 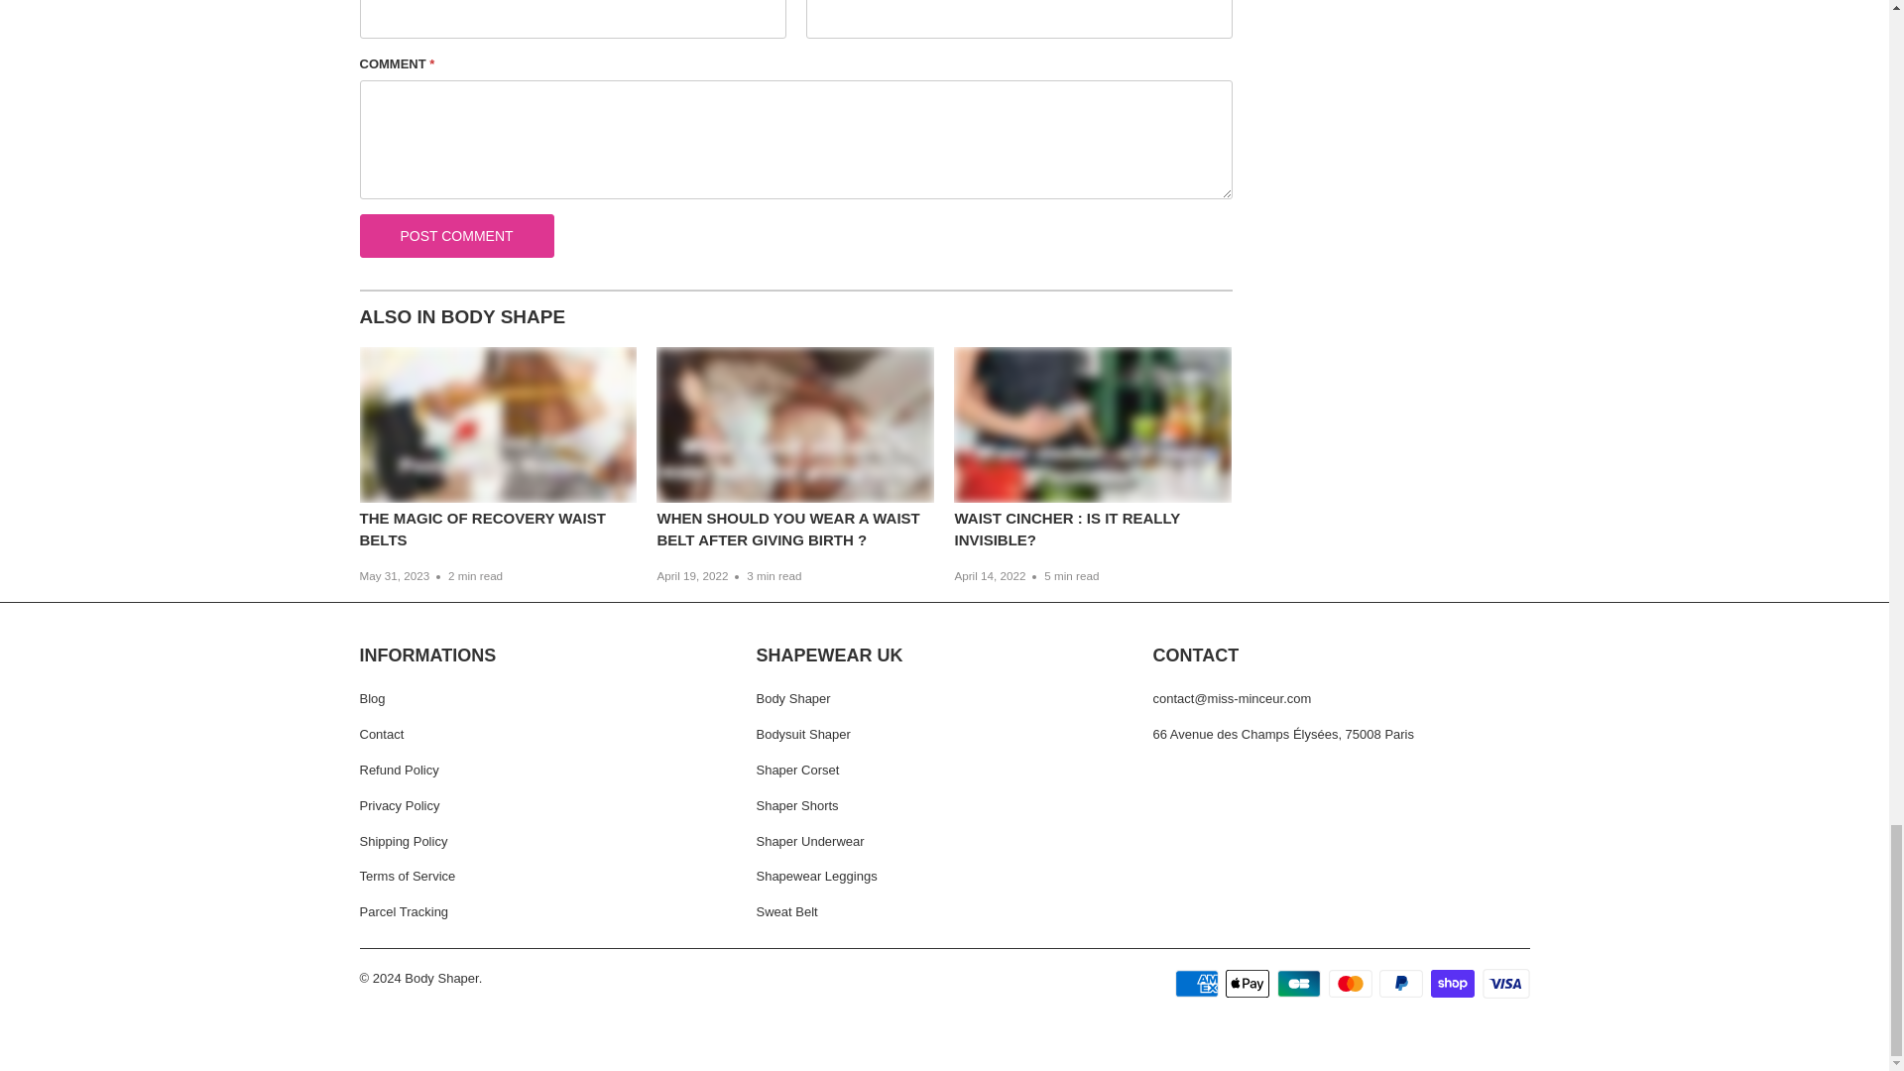 What do you see at coordinates (1504, 984) in the screenshot?
I see `Visa` at bounding box center [1504, 984].